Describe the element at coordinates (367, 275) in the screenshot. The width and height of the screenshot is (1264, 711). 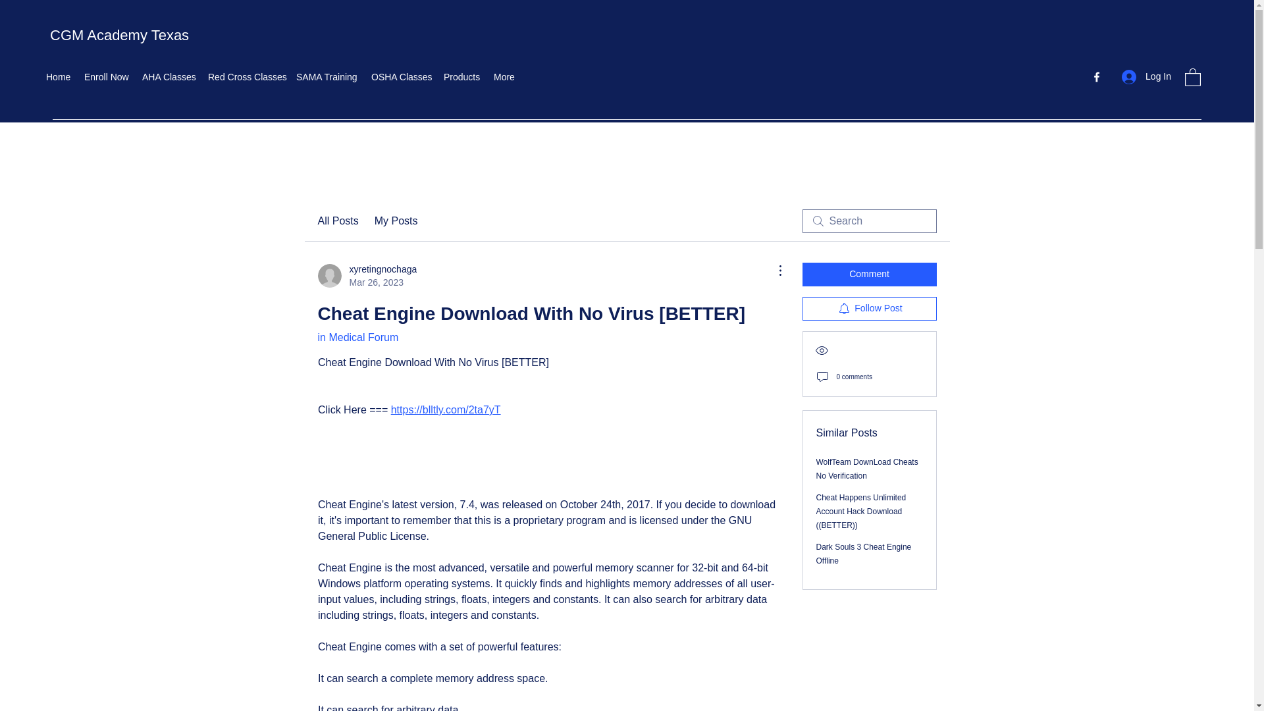
I see `SAMA Training` at that location.